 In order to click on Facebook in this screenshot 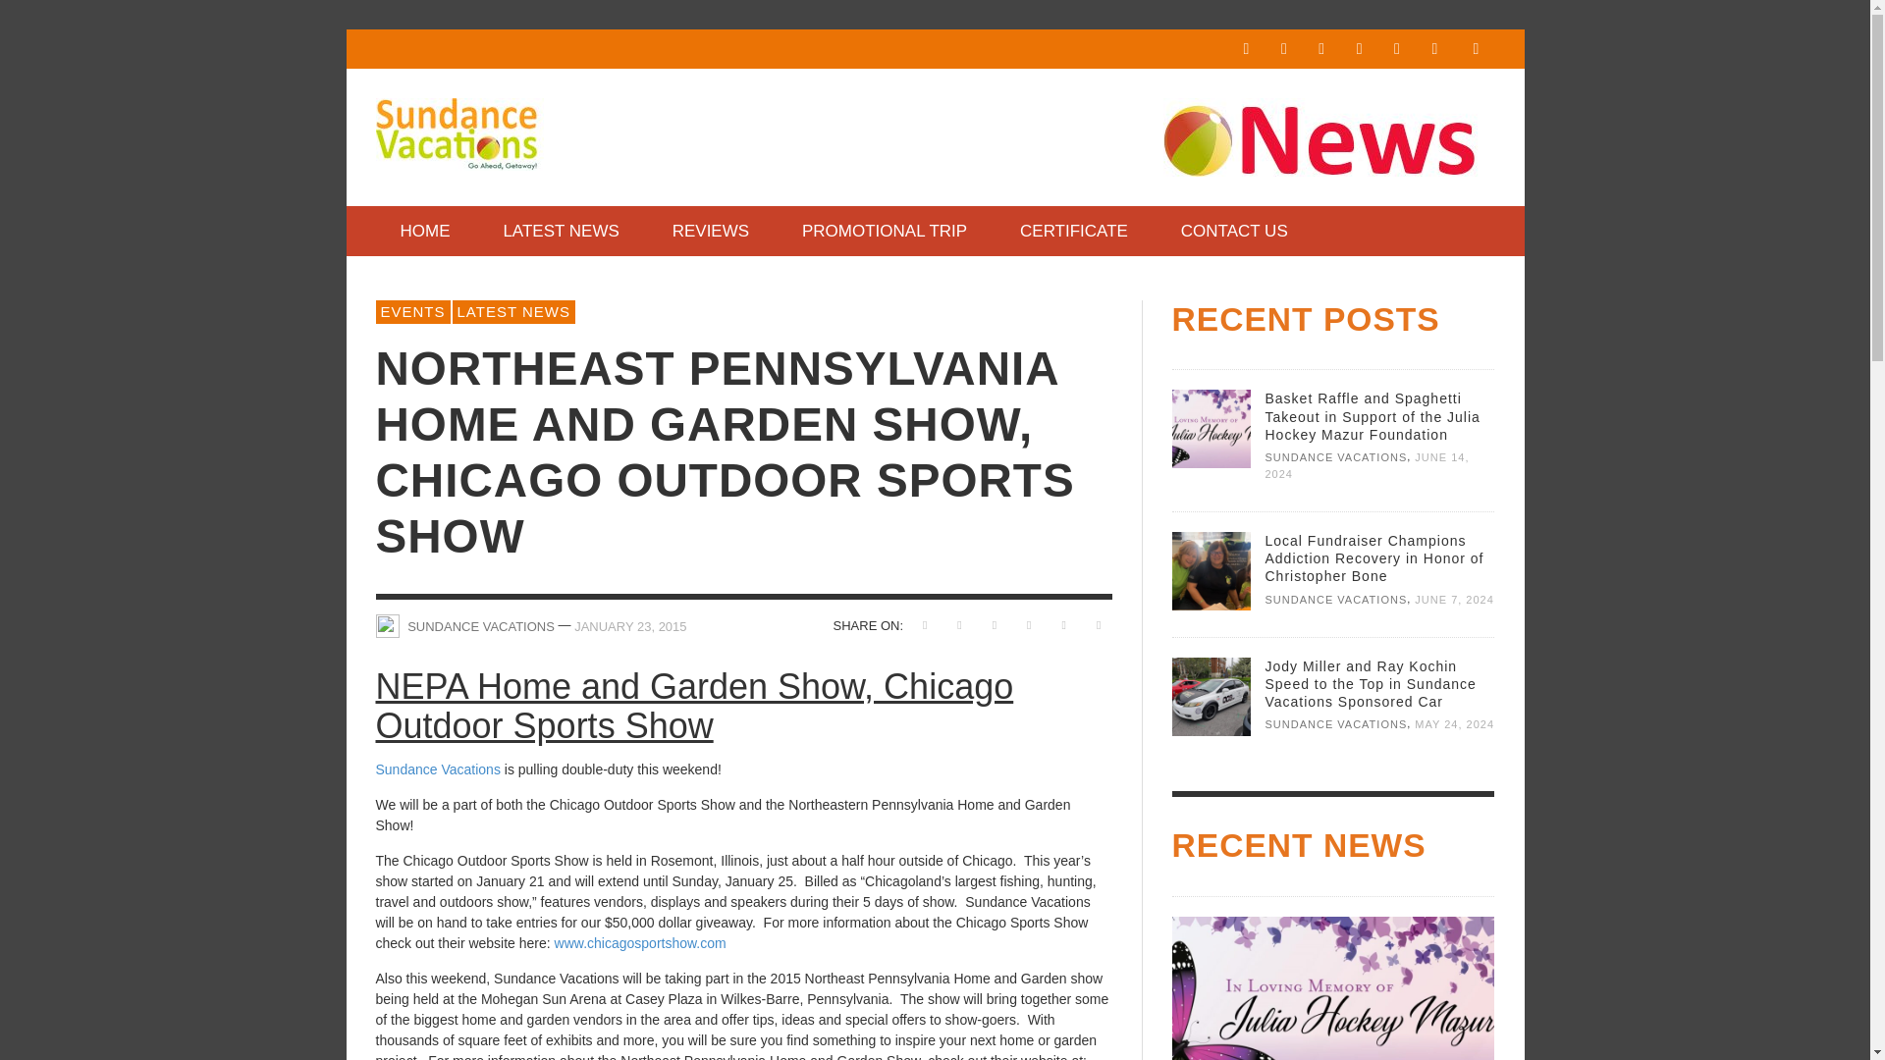, I will do `click(1245, 49)`.